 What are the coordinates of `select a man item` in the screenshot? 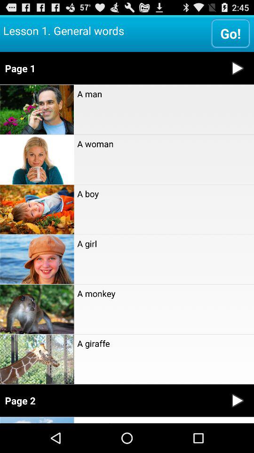 It's located at (164, 94).